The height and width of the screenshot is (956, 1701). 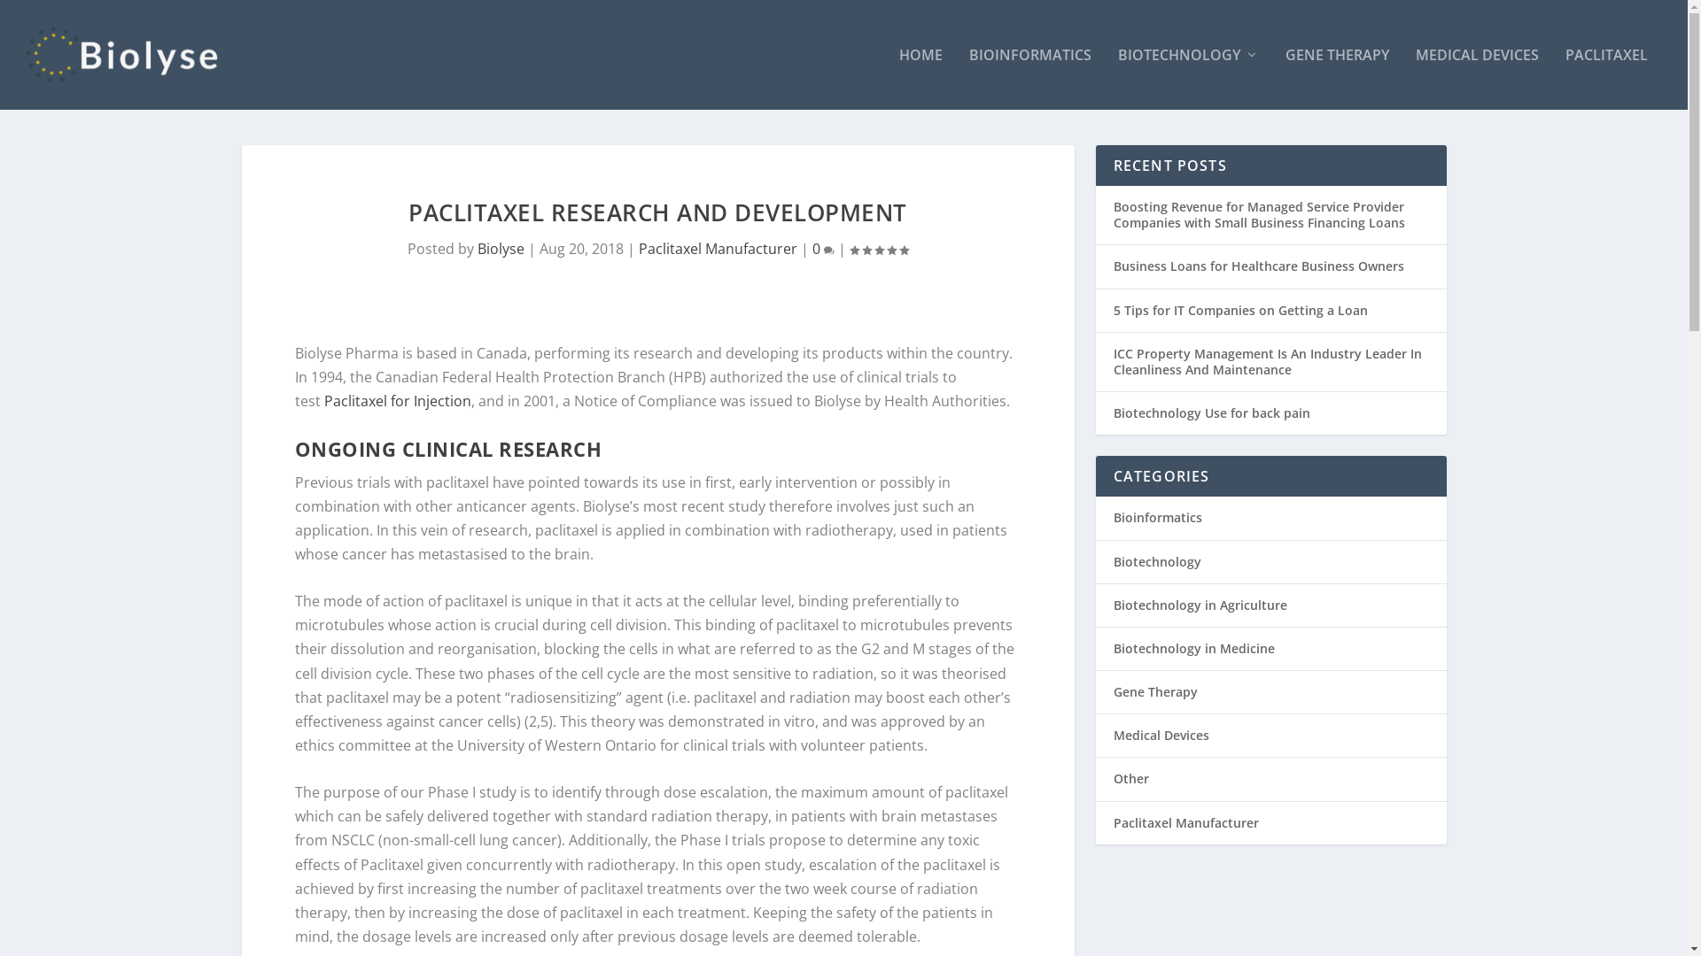 What do you see at coordinates (1189, 79) in the screenshot?
I see `BIOTECHNOLOGY` at bounding box center [1189, 79].